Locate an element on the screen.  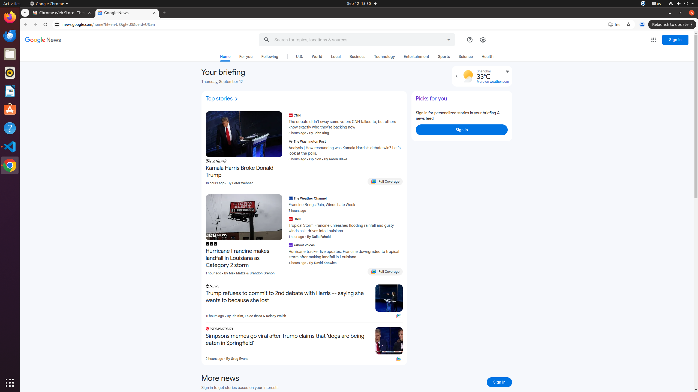
Business is located at coordinates (357, 57).